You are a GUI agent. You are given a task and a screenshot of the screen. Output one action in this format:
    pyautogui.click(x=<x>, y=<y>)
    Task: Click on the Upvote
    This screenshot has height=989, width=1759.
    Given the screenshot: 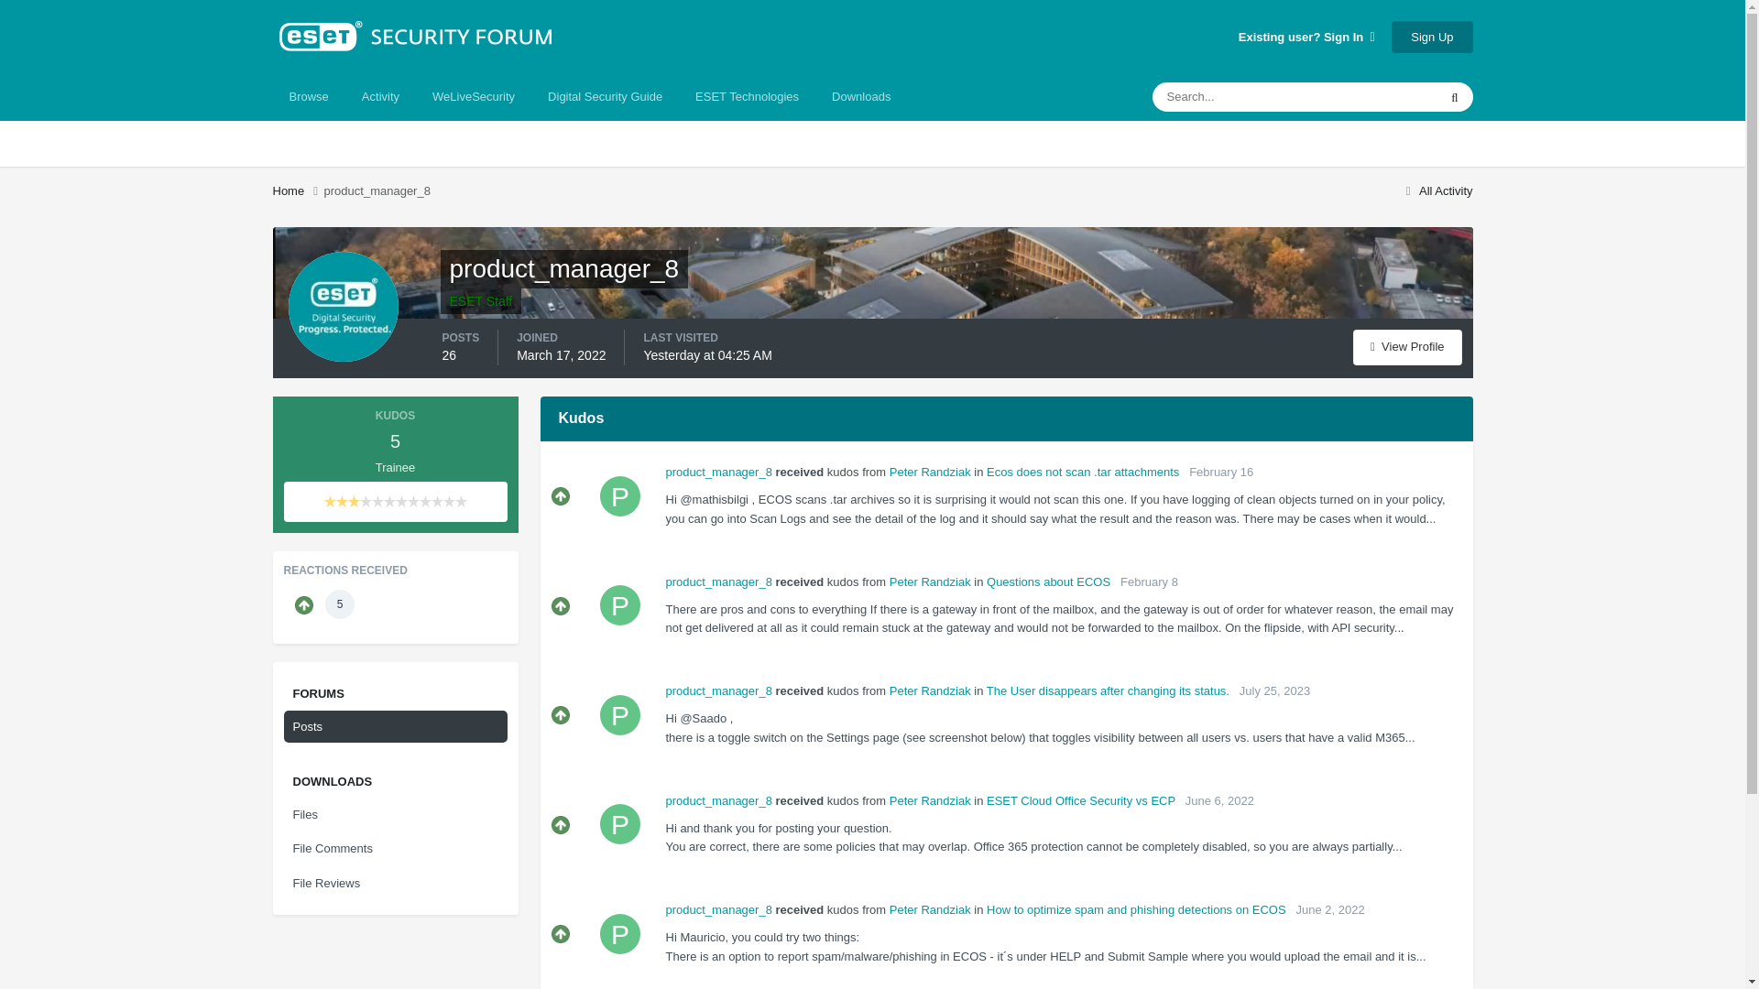 What is the action you would take?
    pyautogui.click(x=561, y=606)
    